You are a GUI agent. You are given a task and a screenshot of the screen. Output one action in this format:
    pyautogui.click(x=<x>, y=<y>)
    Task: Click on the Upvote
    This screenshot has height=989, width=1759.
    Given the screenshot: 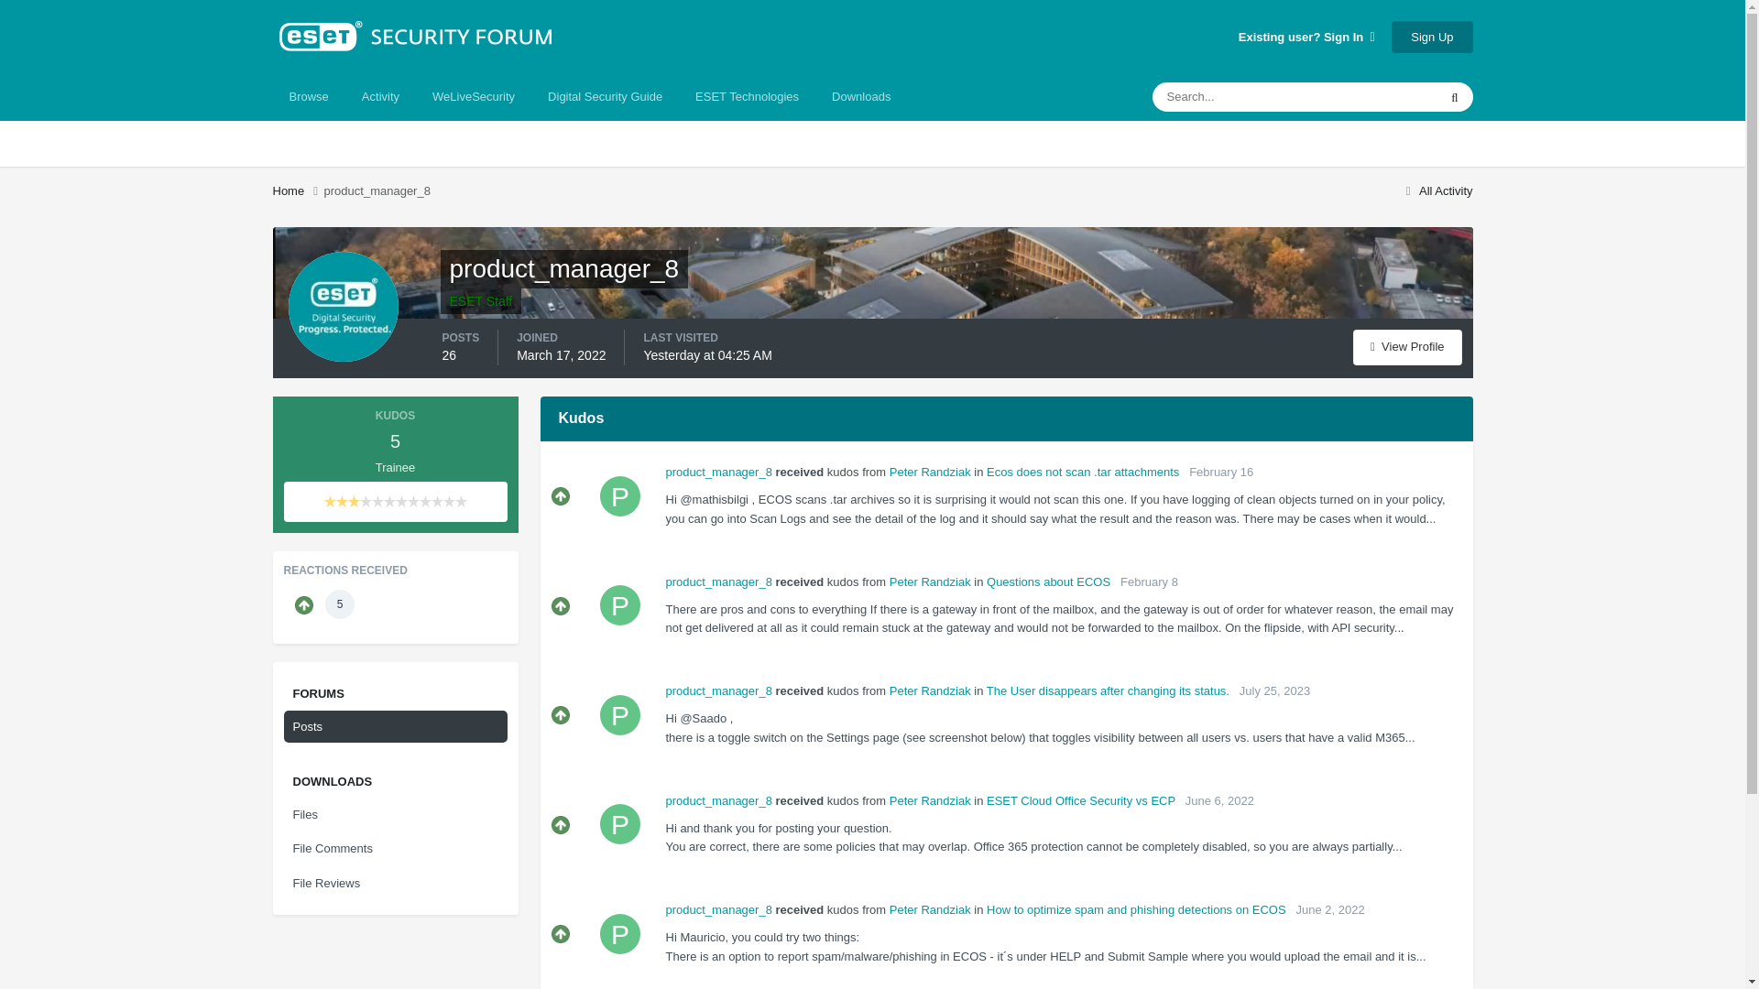 What is the action you would take?
    pyautogui.click(x=561, y=606)
    